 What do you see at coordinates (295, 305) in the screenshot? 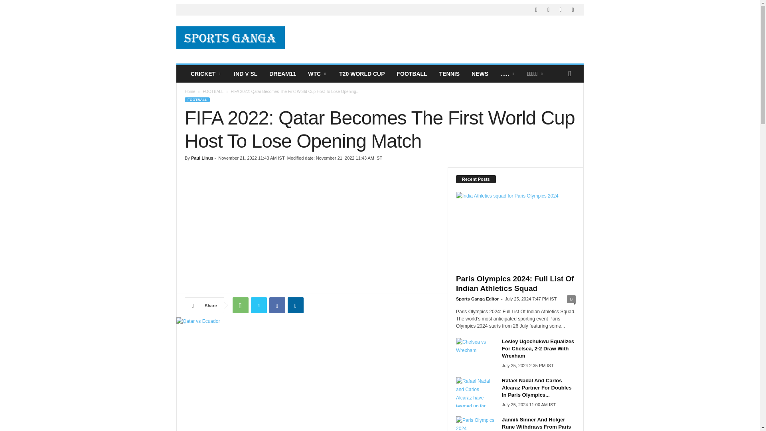
I see `Linkedin` at bounding box center [295, 305].